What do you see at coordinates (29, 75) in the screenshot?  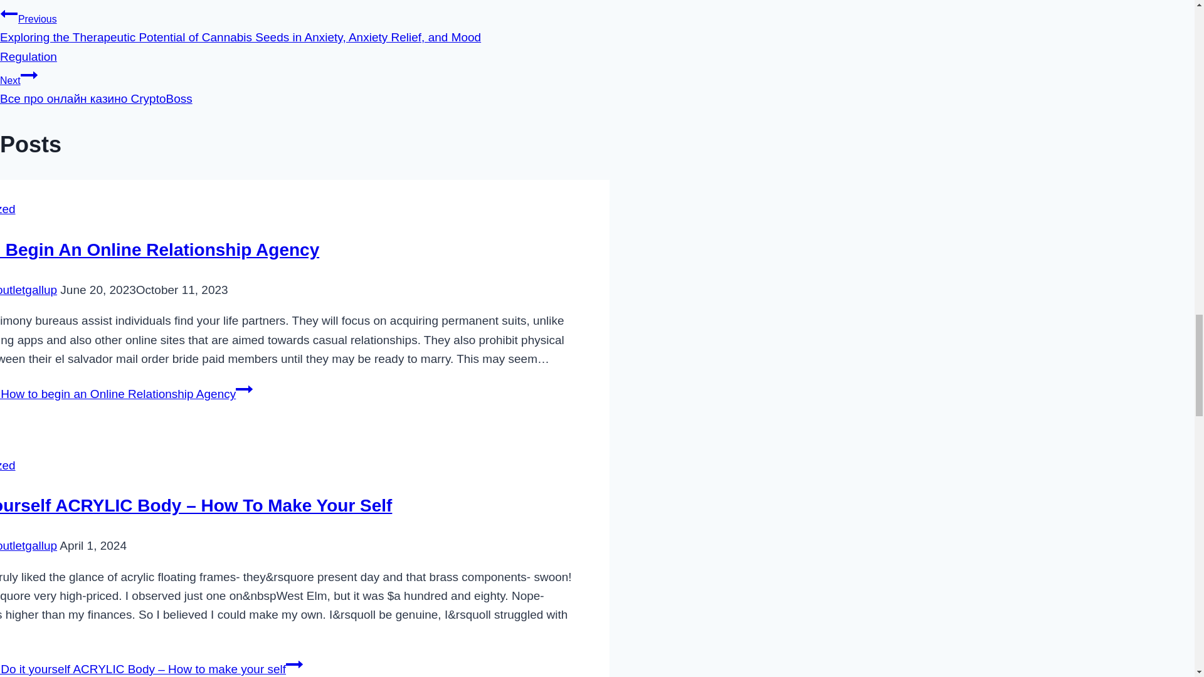 I see `Continue` at bounding box center [29, 75].